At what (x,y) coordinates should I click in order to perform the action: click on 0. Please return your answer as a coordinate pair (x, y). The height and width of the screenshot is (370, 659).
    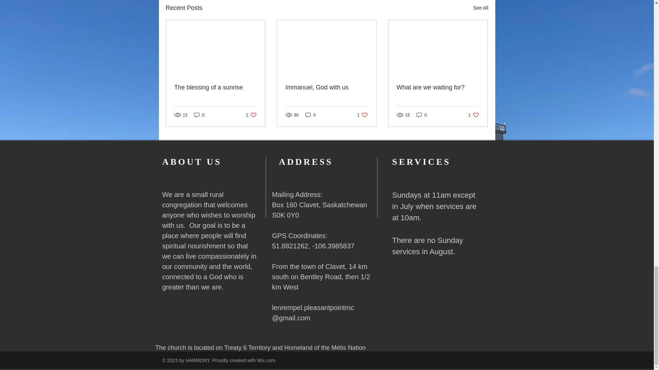
    Looking at the image, I should click on (199, 115).